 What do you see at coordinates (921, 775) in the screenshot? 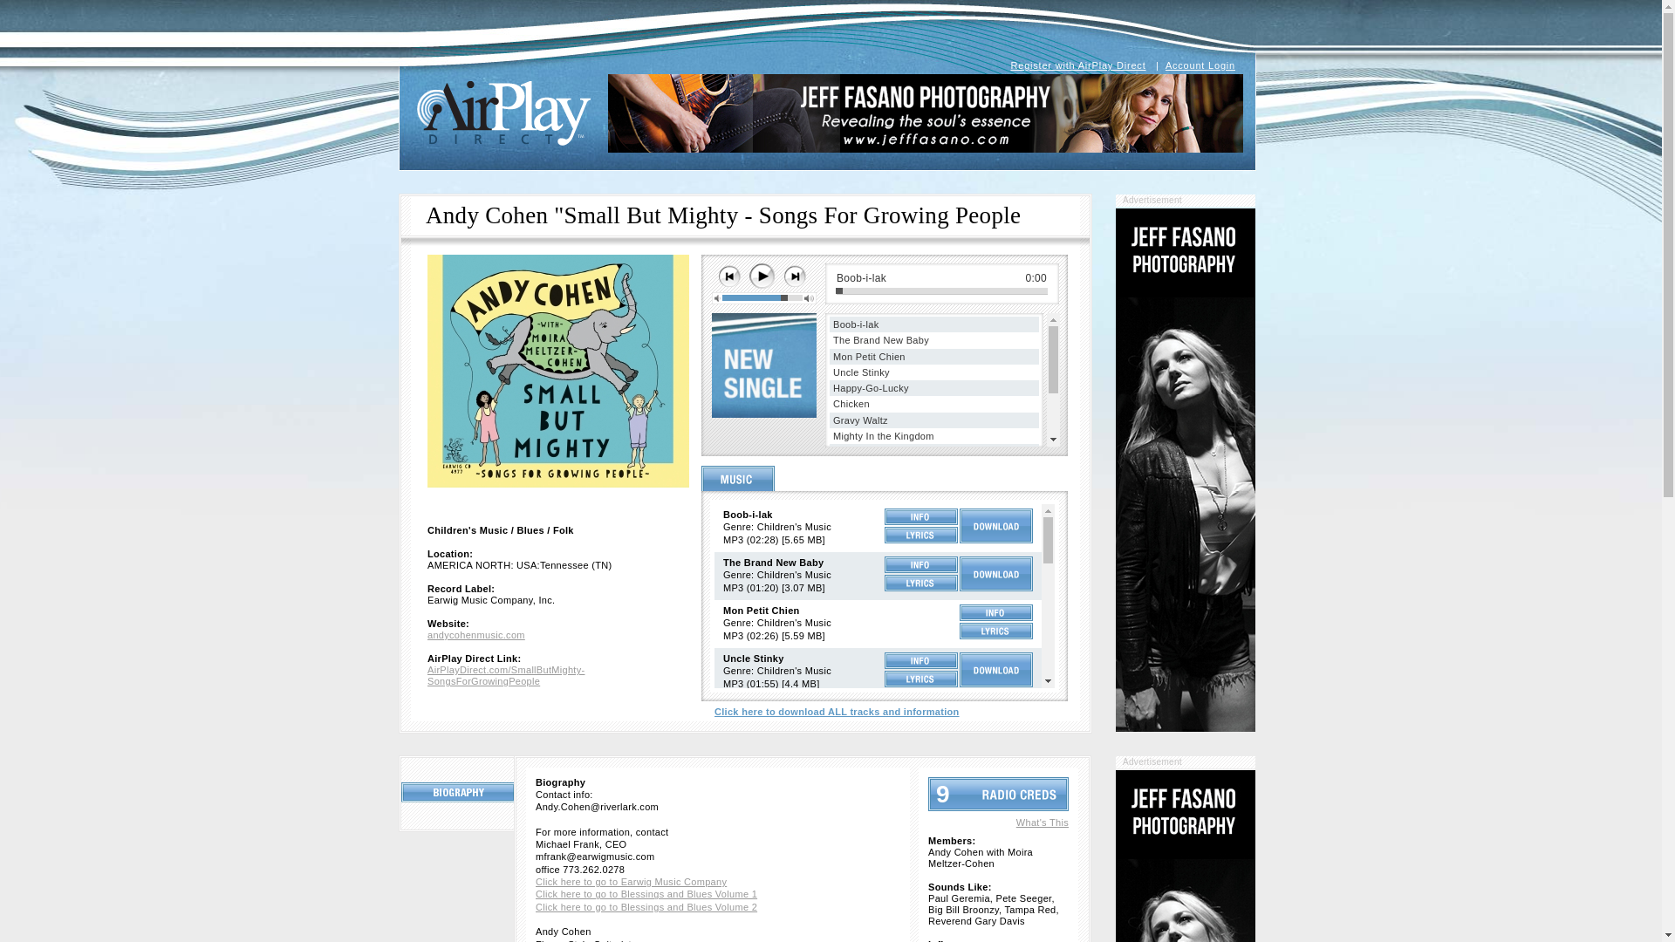
I see `Lyrics` at bounding box center [921, 775].